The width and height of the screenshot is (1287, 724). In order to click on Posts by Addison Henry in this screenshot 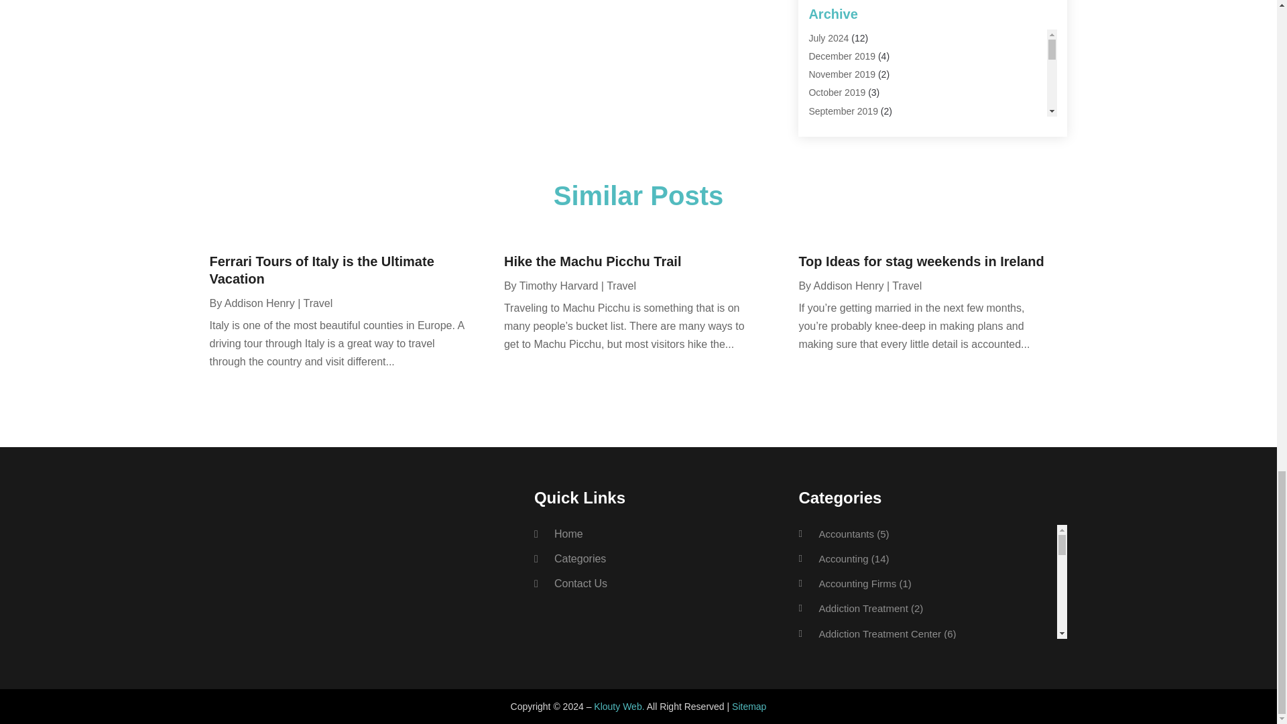, I will do `click(259, 303)`.